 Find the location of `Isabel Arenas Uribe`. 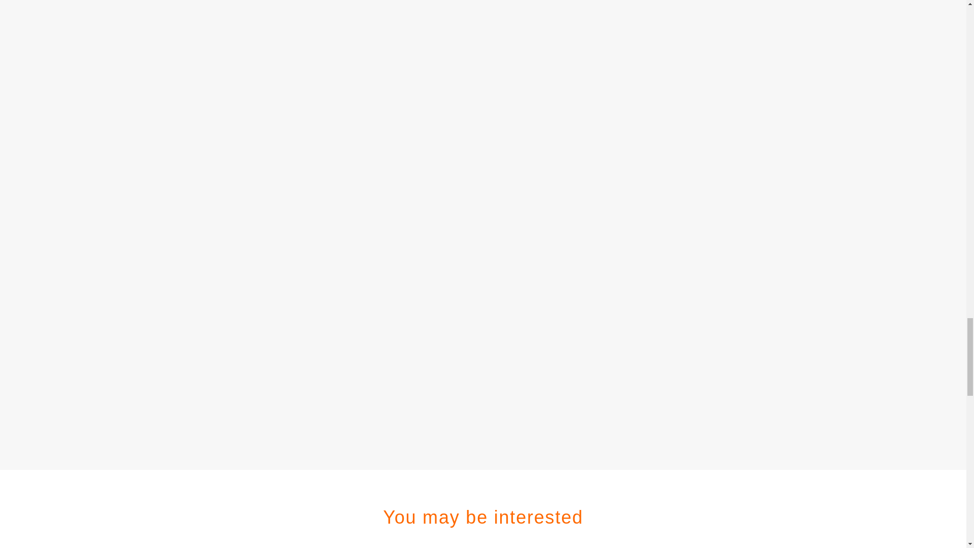

Isabel Arenas Uribe is located at coordinates (266, 52).